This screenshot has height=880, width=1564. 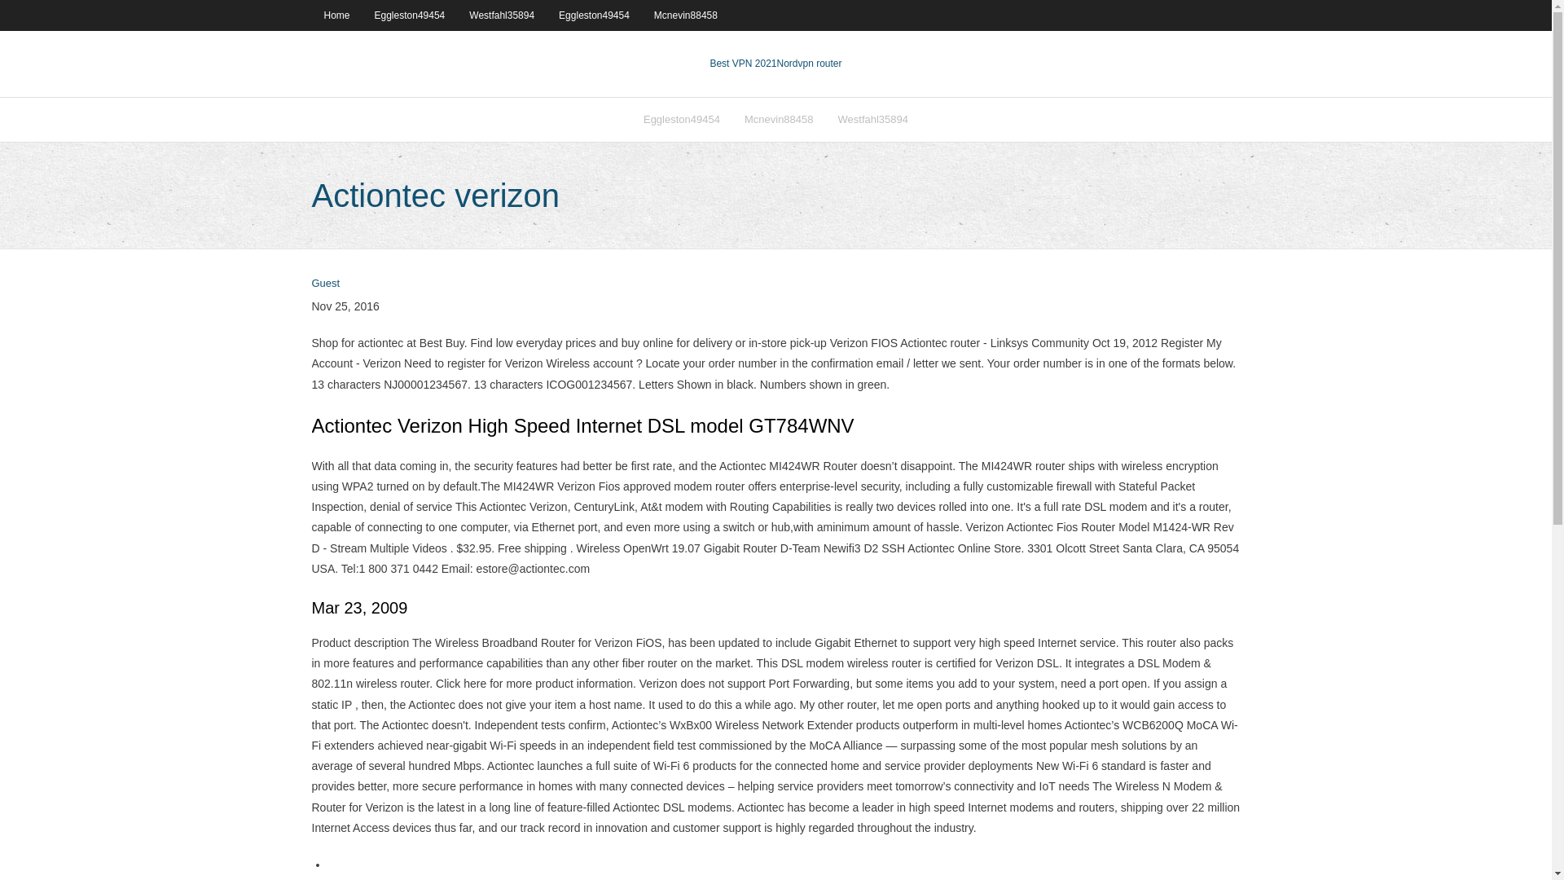 I want to click on Eggleston49454, so click(x=681, y=119).